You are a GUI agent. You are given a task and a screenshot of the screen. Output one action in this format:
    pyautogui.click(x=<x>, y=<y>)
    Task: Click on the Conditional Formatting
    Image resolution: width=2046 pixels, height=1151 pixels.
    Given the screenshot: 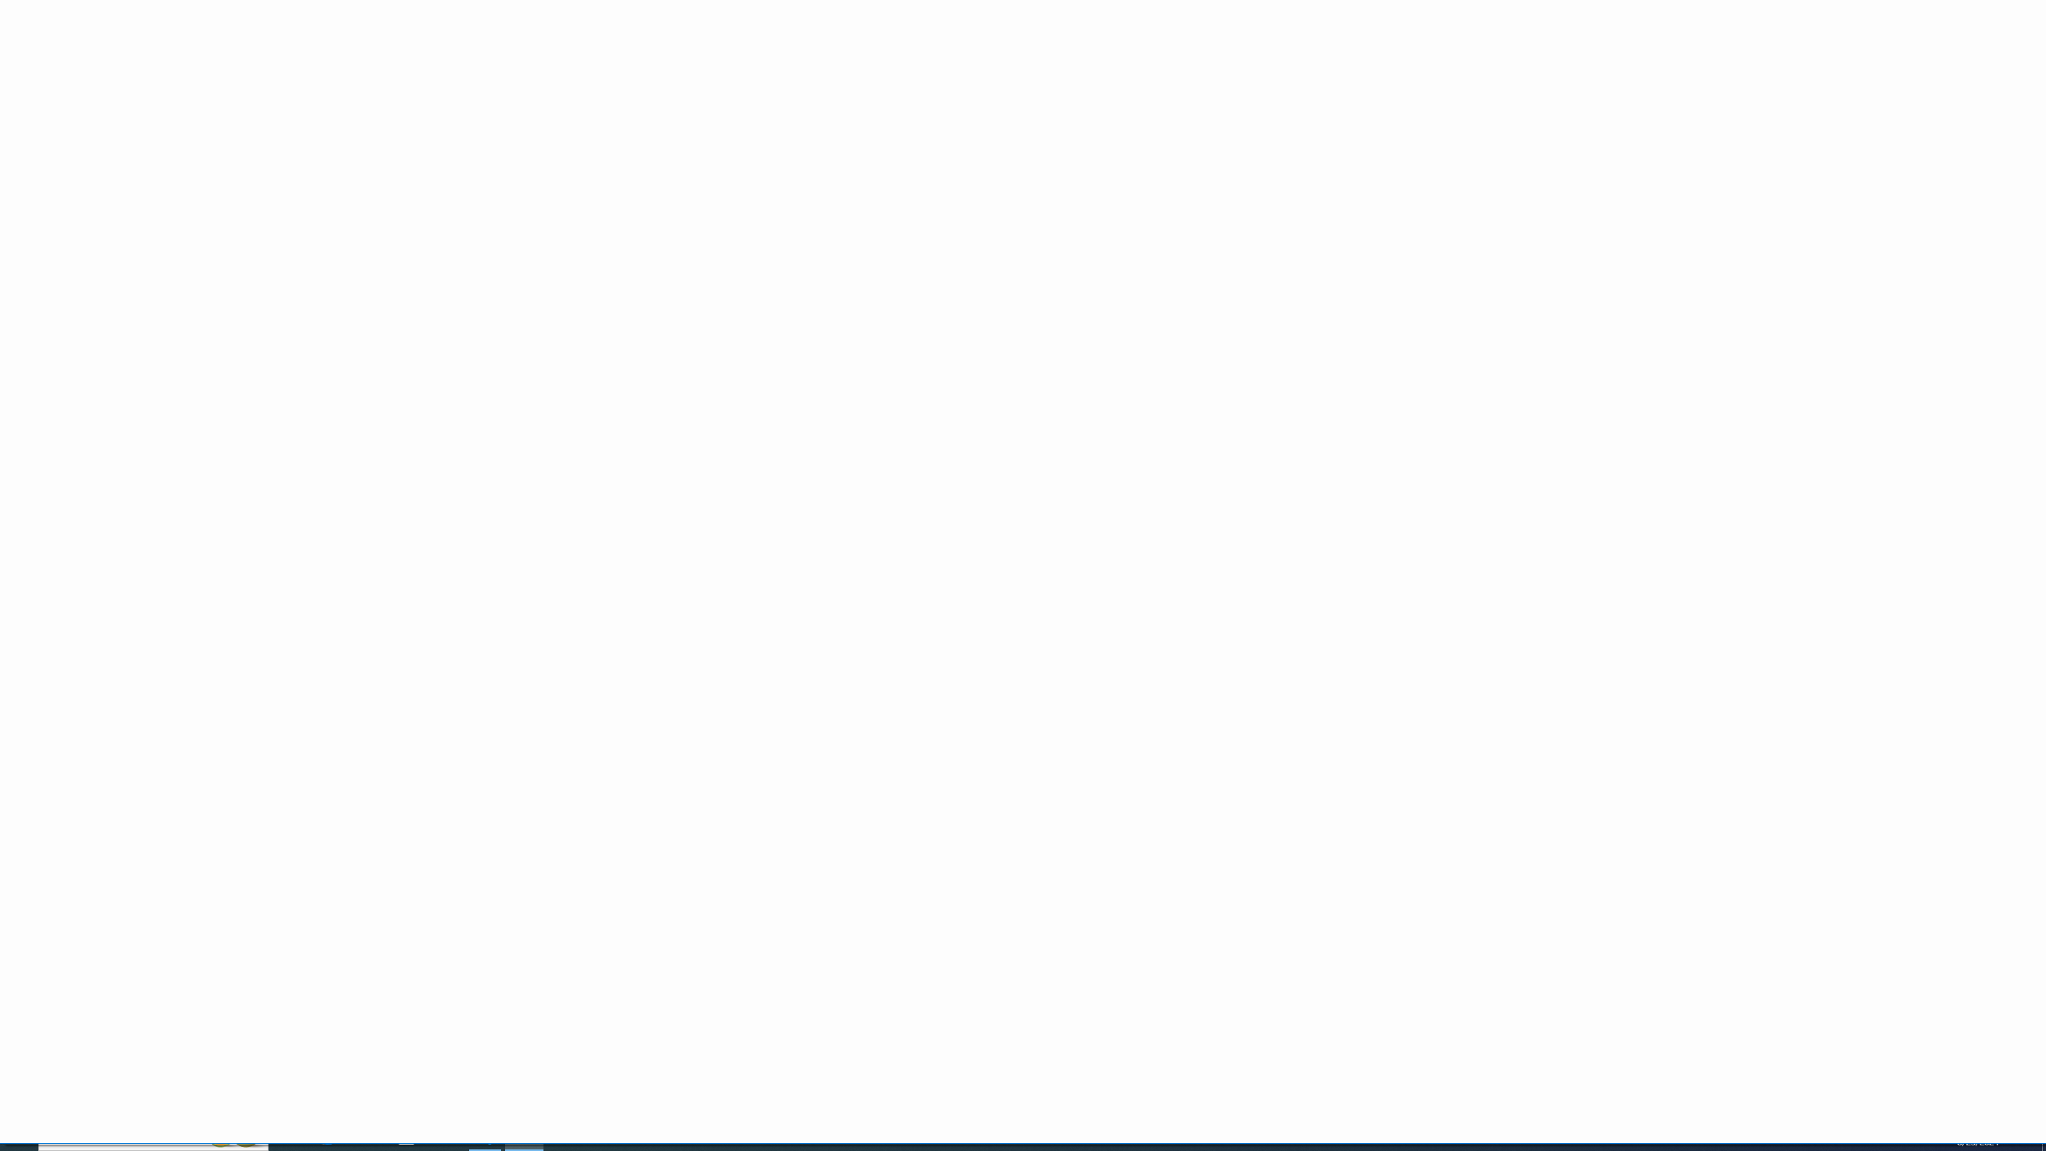 What is the action you would take?
    pyautogui.click(x=738, y=82)
    